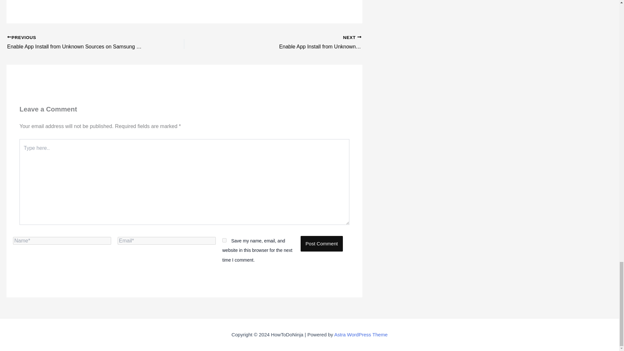  What do you see at coordinates (322, 244) in the screenshot?
I see `Post Comment` at bounding box center [322, 244].